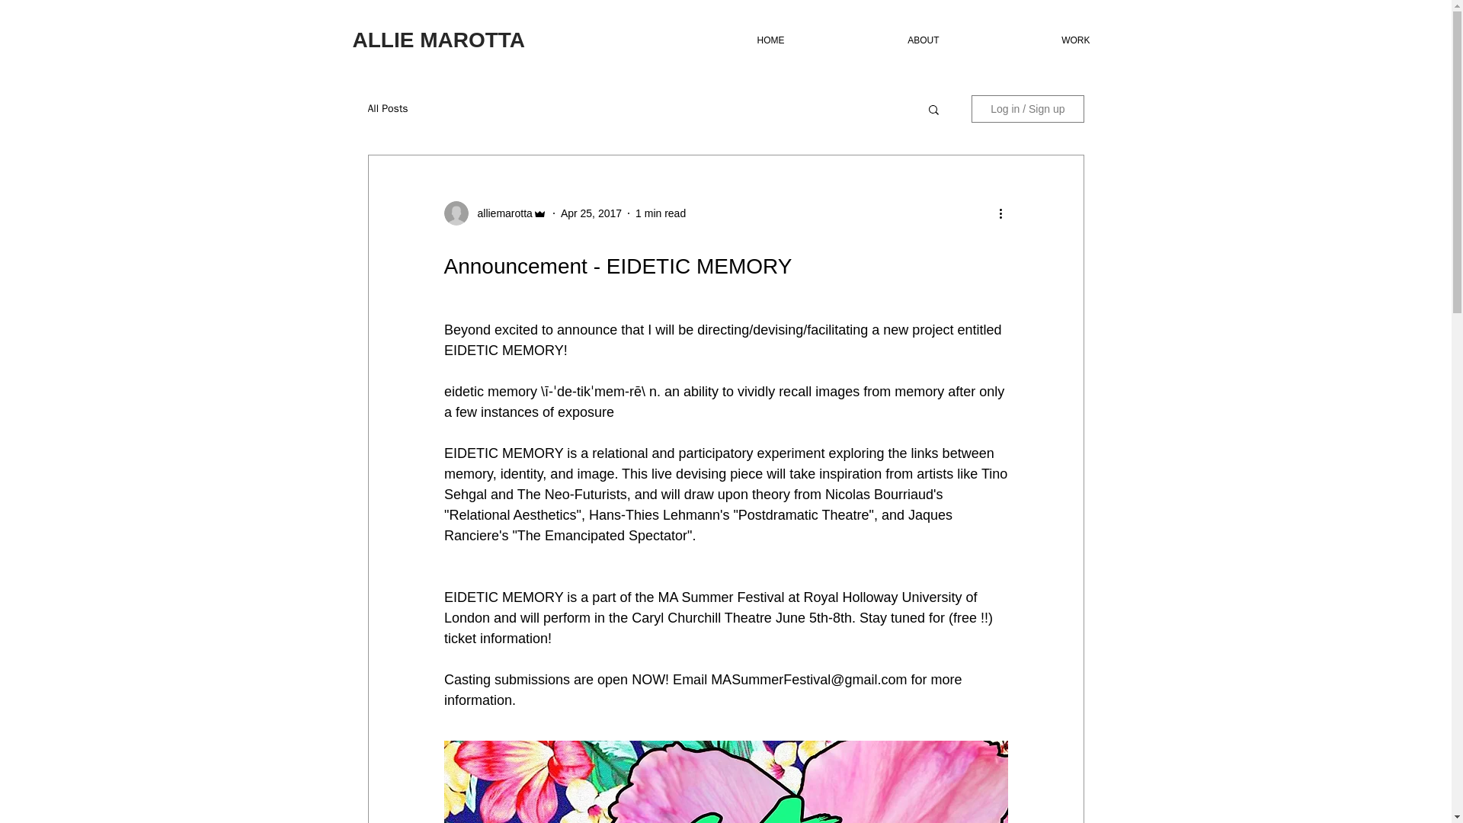  What do you see at coordinates (660, 213) in the screenshot?
I see `1 min read` at bounding box center [660, 213].